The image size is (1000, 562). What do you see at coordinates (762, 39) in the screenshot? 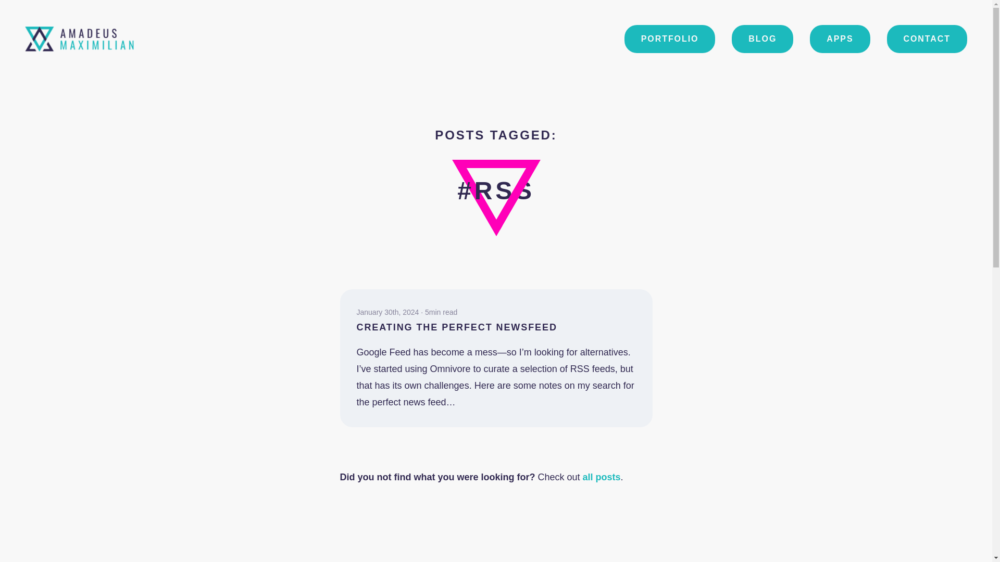
I see `BLOG` at bounding box center [762, 39].